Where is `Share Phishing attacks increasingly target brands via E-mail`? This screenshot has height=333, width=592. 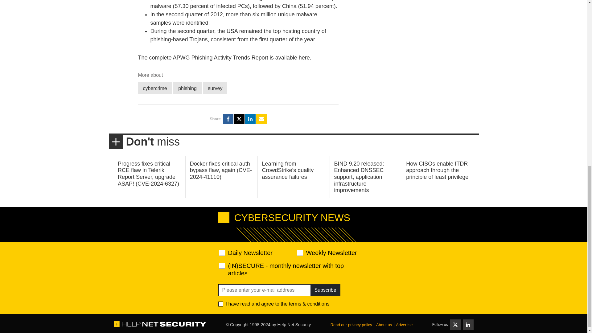
Share Phishing attacks increasingly target brands via E-mail is located at coordinates (261, 119).